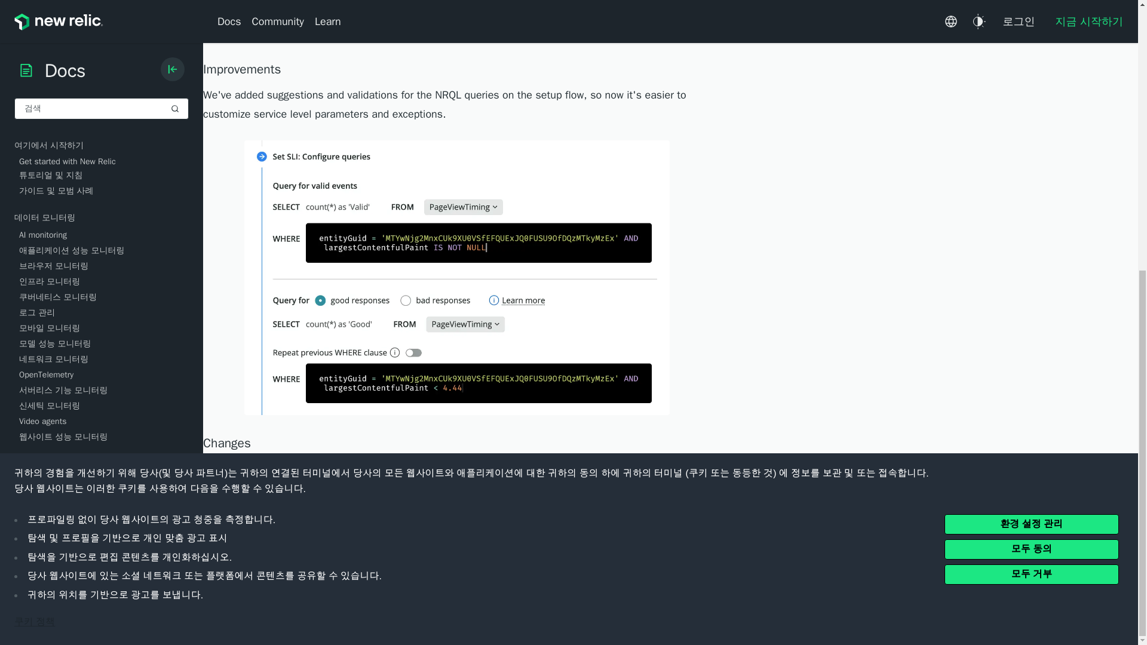 This screenshot has height=645, width=1147. Describe the element at coordinates (459, 20) in the screenshot. I see `New suggested service levels` at that location.